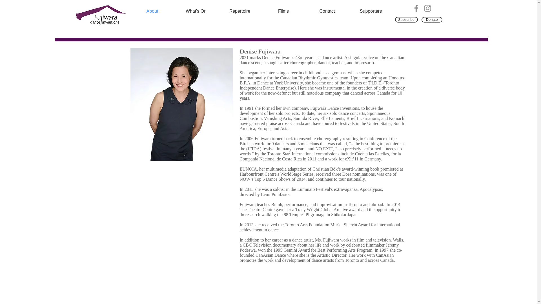 Image resolution: width=541 pixels, height=304 pixels. I want to click on Films, so click(283, 11).